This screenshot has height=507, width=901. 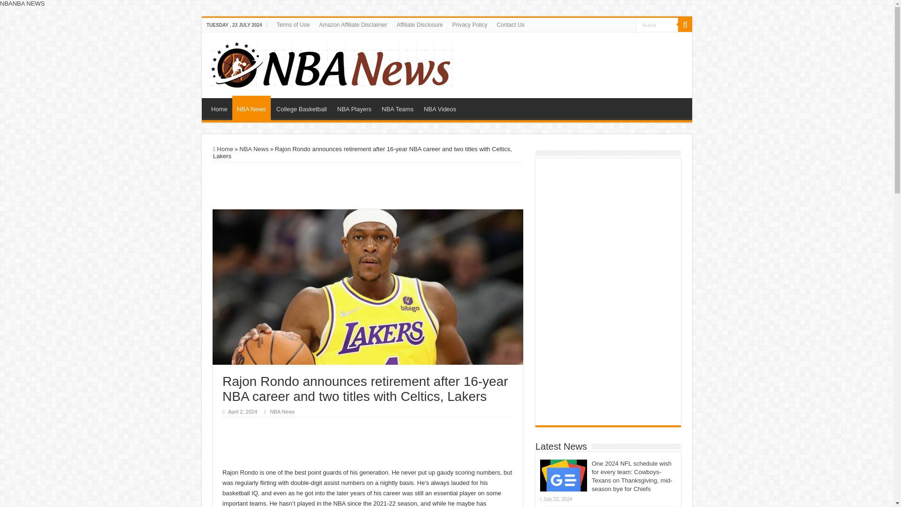 What do you see at coordinates (254, 149) in the screenshot?
I see `NBA News` at bounding box center [254, 149].